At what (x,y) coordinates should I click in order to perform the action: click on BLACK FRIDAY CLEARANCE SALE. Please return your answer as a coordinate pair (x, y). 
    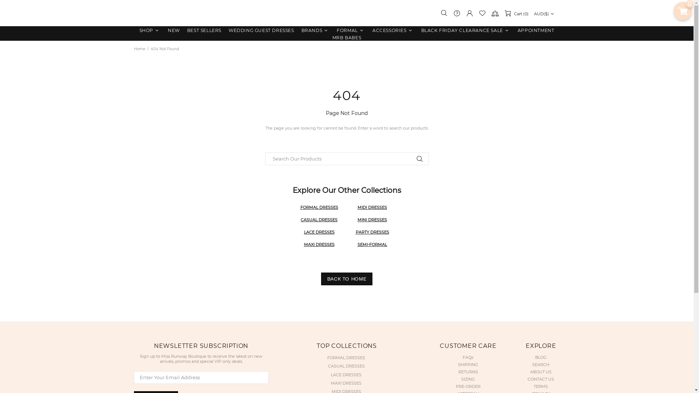
    Looking at the image, I should click on (466, 31).